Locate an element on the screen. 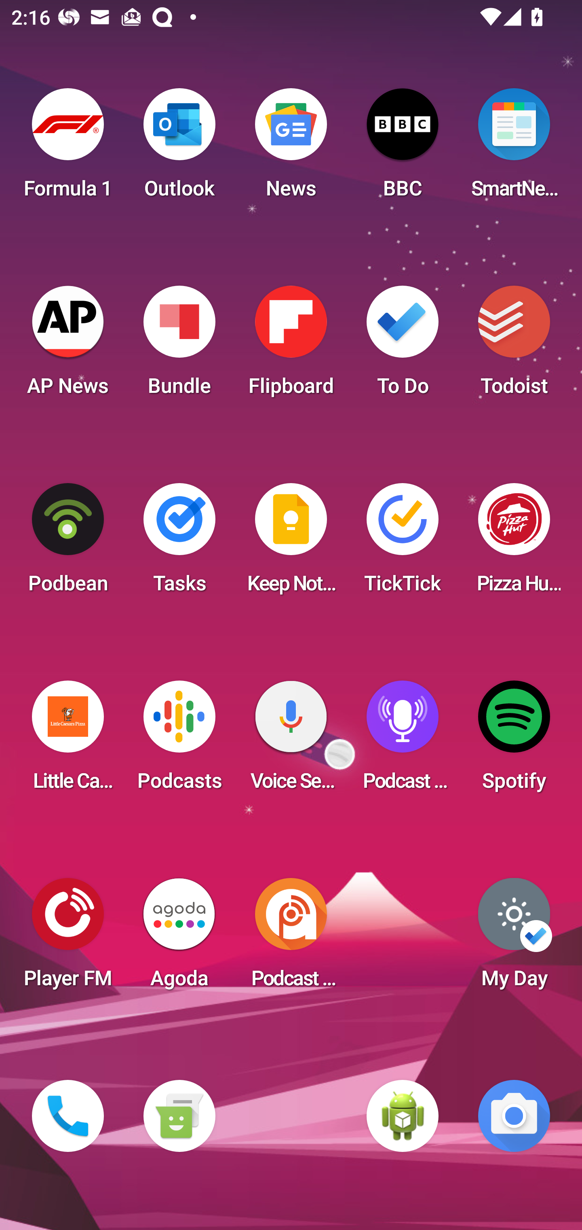 The height and width of the screenshot is (1230, 582). Spotify is located at coordinates (514, 740).